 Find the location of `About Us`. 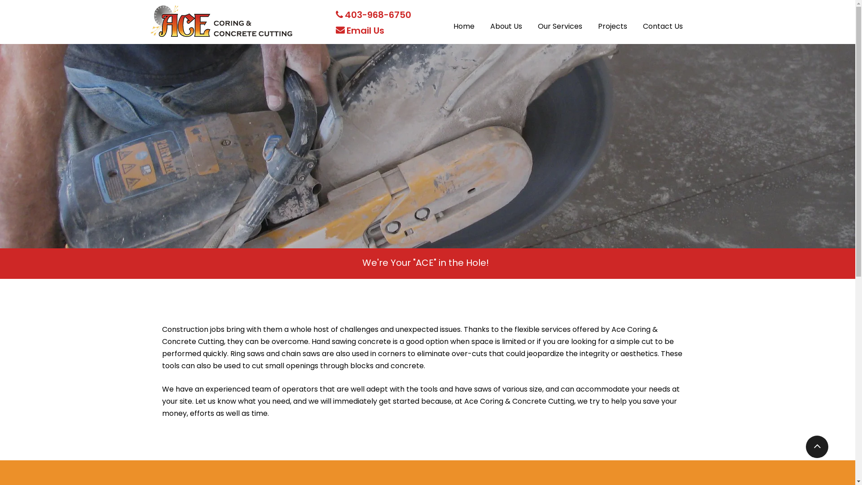

About Us is located at coordinates (506, 21).